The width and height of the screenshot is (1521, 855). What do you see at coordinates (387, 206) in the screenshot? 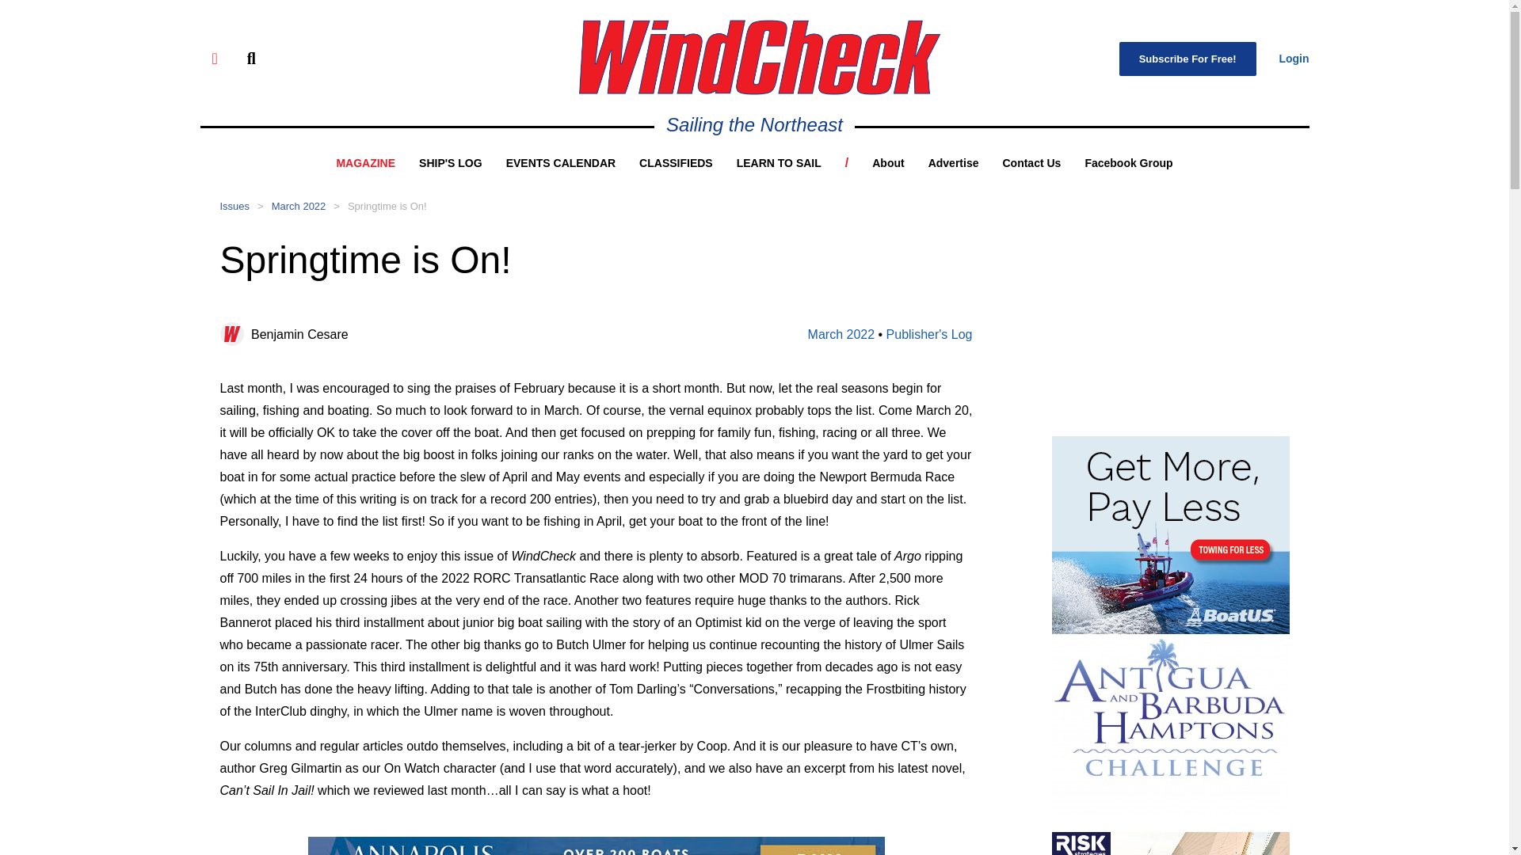
I see `Go to Springtime is On!.` at bounding box center [387, 206].